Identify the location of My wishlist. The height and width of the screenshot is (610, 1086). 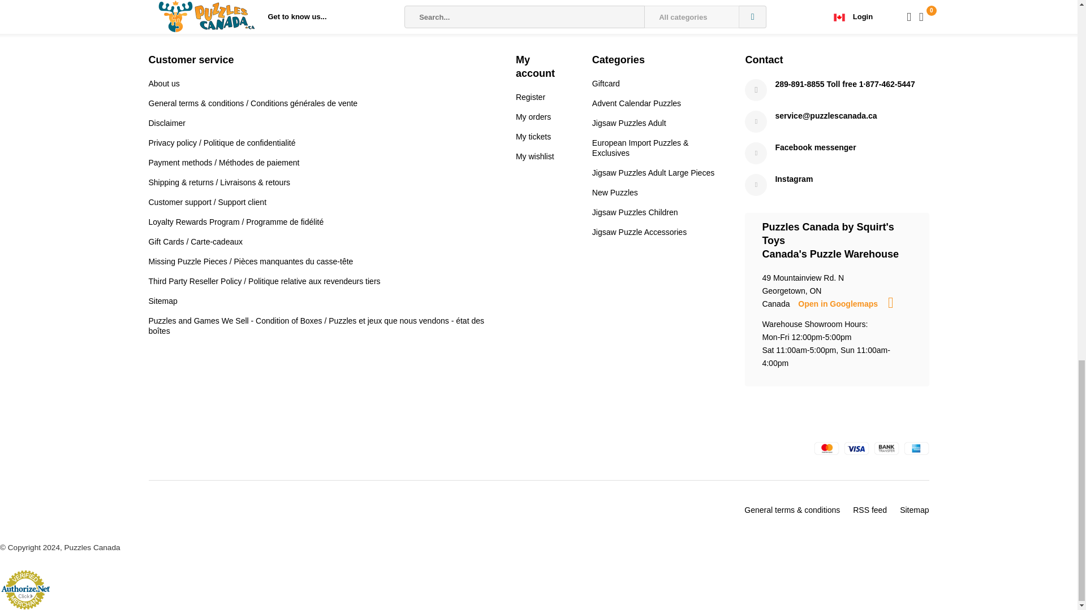
(535, 156).